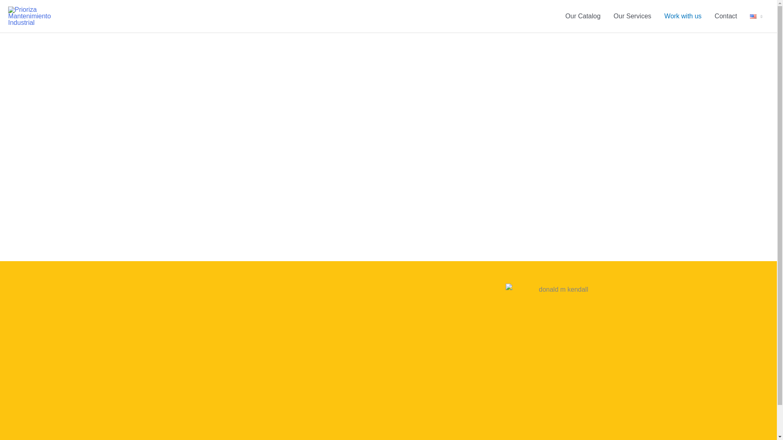  Describe the element at coordinates (583, 16) in the screenshot. I see `Our Catalog` at that location.